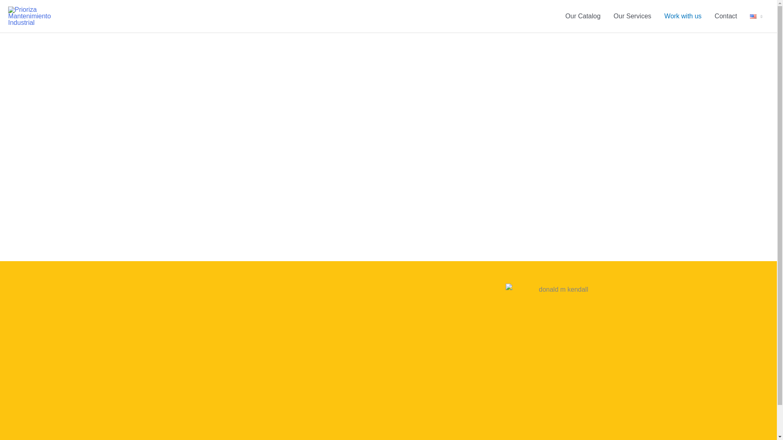  Describe the element at coordinates (583, 16) in the screenshot. I see `Our Catalog` at that location.